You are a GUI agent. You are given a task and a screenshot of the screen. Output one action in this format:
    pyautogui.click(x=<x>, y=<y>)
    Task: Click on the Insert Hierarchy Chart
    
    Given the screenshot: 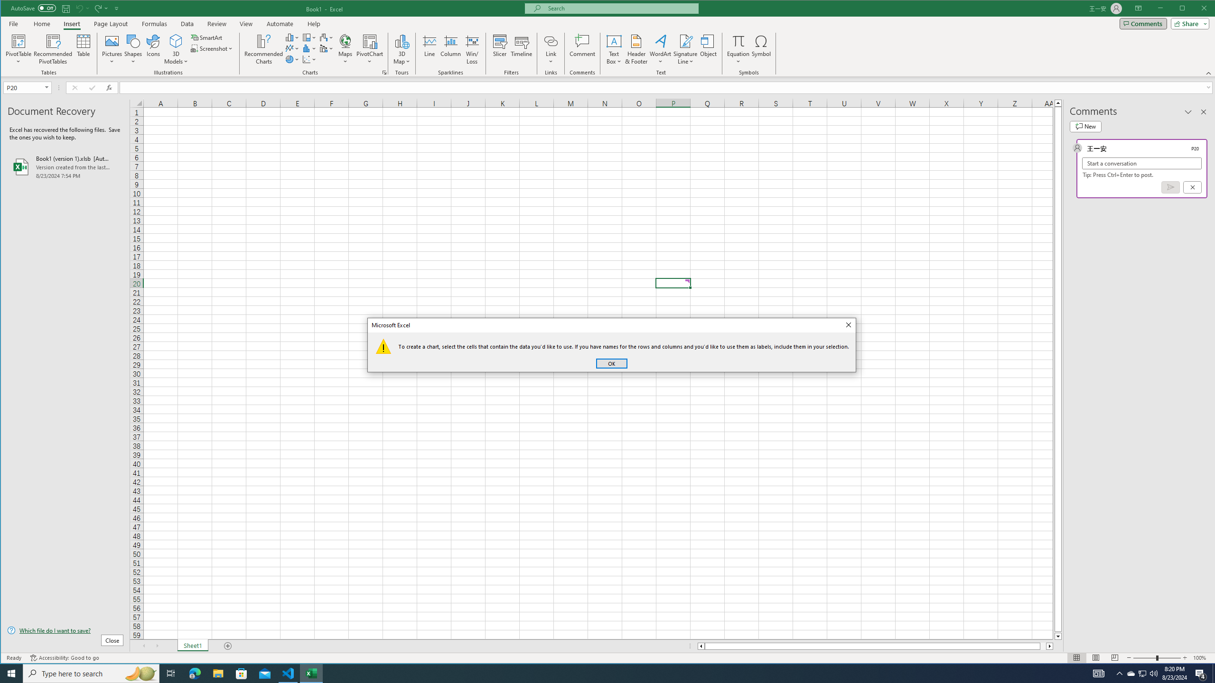 What is the action you would take?
    pyautogui.click(x=309, y=37)
    